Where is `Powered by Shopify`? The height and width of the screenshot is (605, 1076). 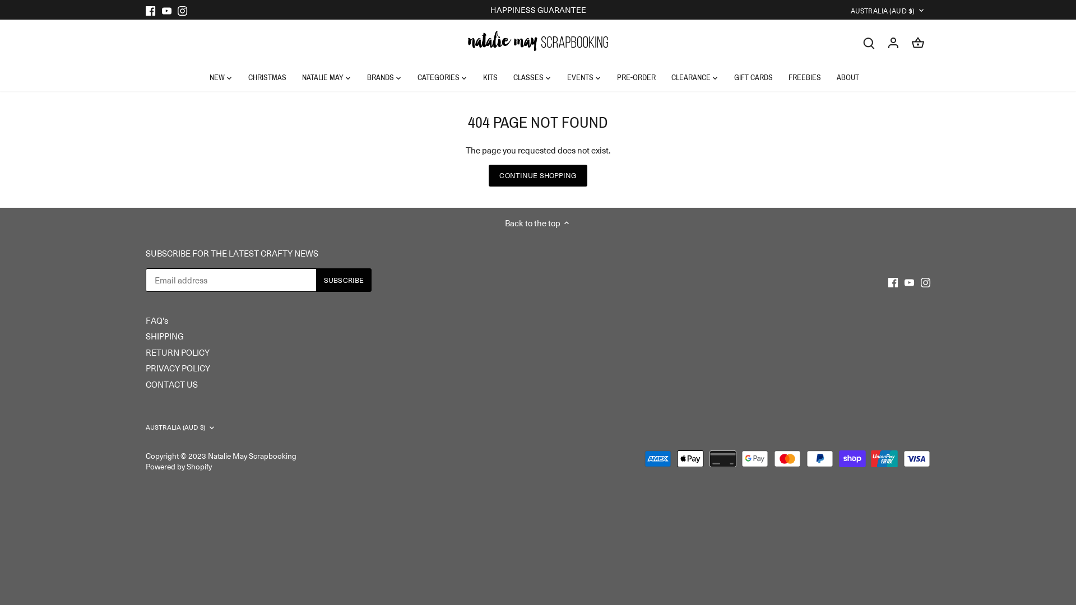
Powered by Shopify is located at coordinates (179, 466).